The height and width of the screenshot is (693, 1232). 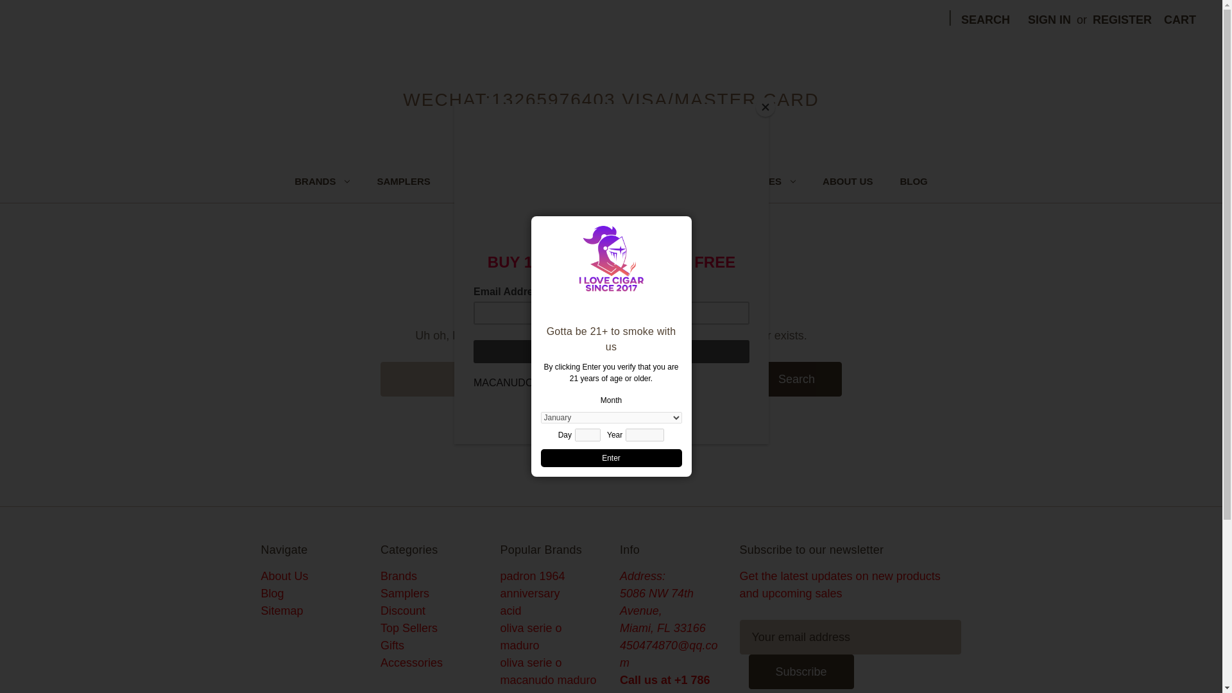 I want to click on SEARCH, so click(x=986, y=20).